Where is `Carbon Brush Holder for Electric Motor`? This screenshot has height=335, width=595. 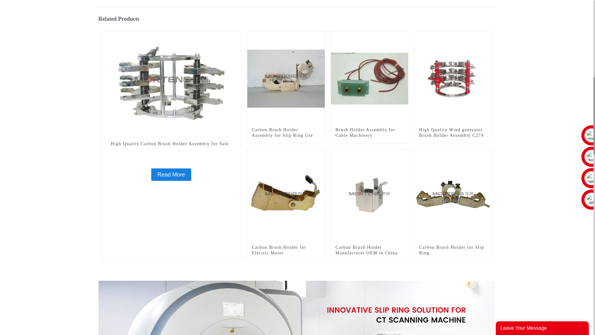
Carbon Brush Holder for Electric Motor is located at coordinates (286, 196).